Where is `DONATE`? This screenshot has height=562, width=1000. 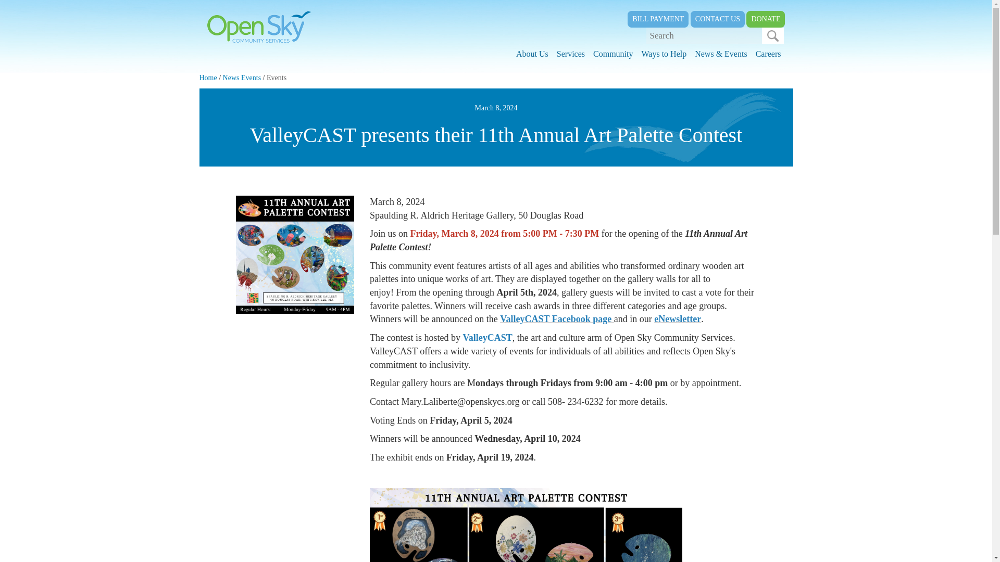 DONATE is located at coordinates (766, 19).